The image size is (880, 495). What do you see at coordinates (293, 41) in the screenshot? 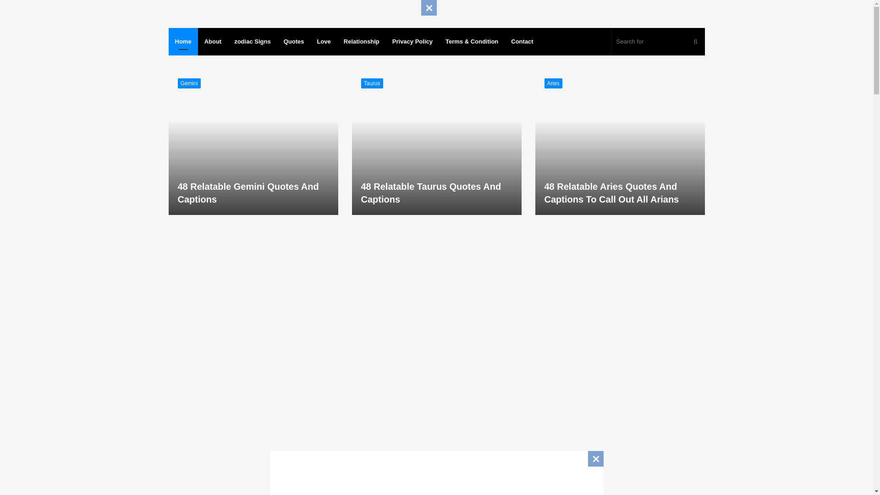
I see `Quotes` at bounding box center [293, 41].